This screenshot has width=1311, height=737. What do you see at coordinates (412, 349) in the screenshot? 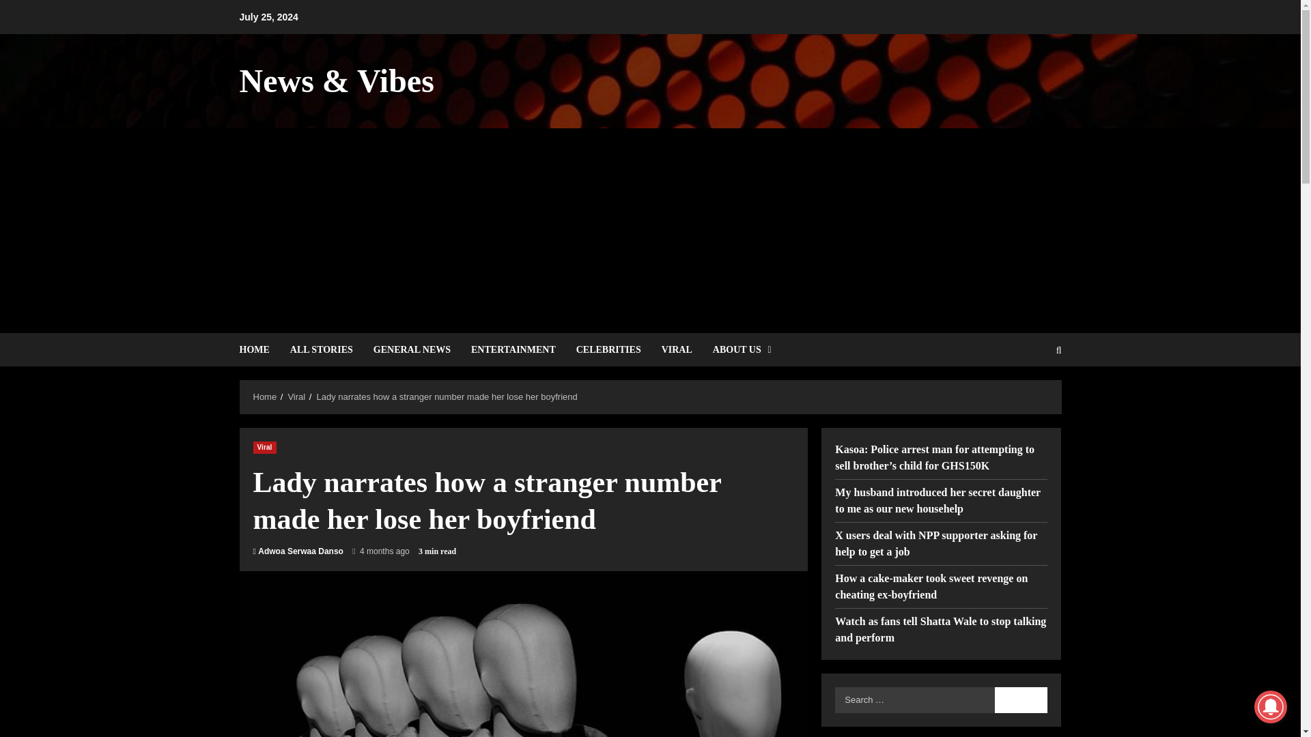
I see `GENERAL NEWS` at bounding box center [412, 349].